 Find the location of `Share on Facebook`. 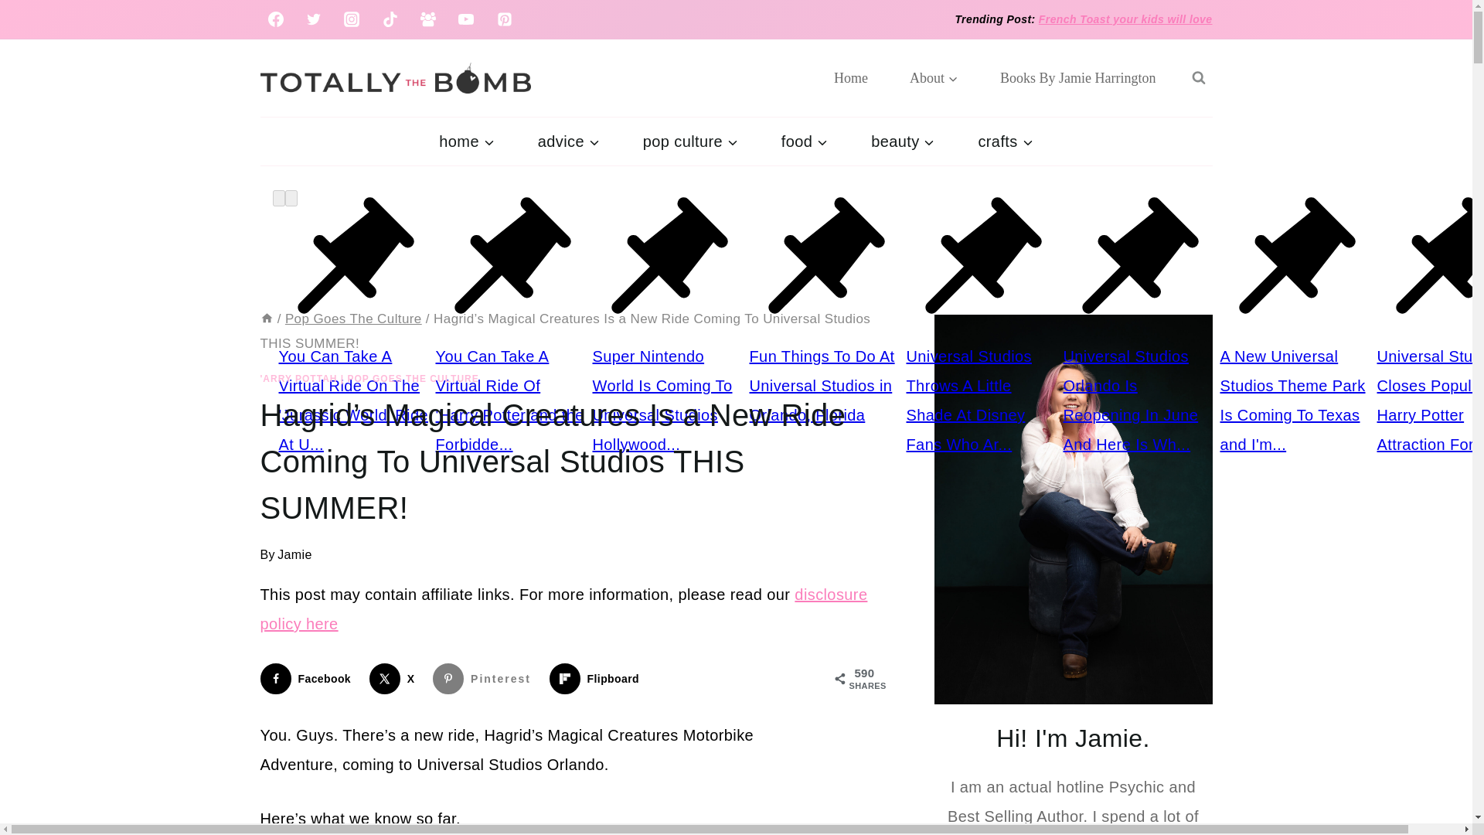

Share on Facebook is located at coordinates (308, 678).